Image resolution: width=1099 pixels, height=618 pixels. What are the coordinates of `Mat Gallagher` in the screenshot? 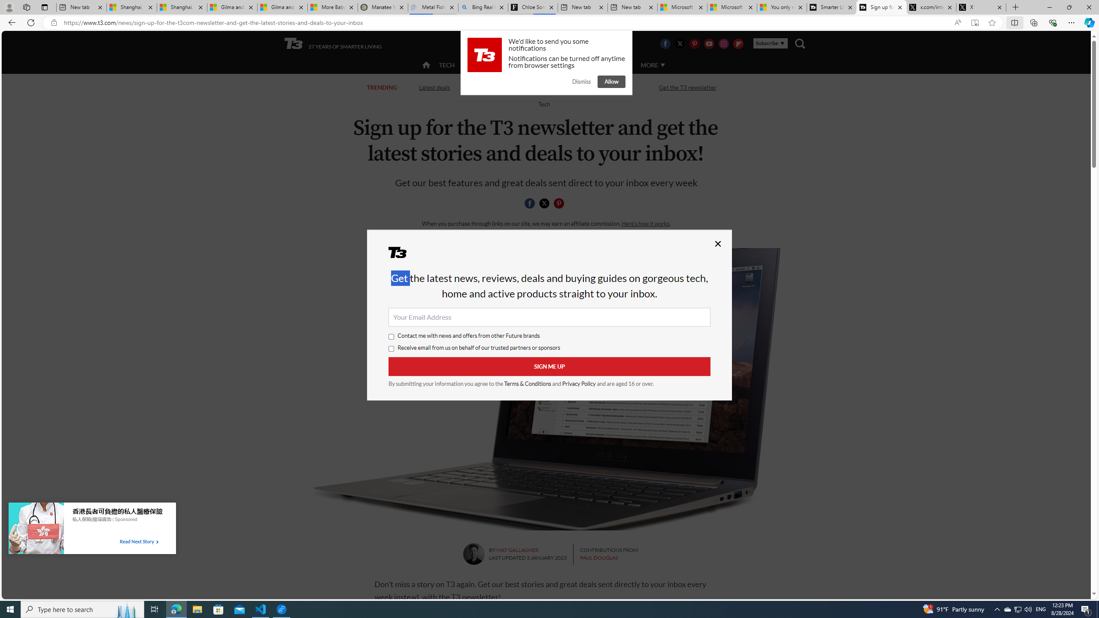 It's located at (473, 554).